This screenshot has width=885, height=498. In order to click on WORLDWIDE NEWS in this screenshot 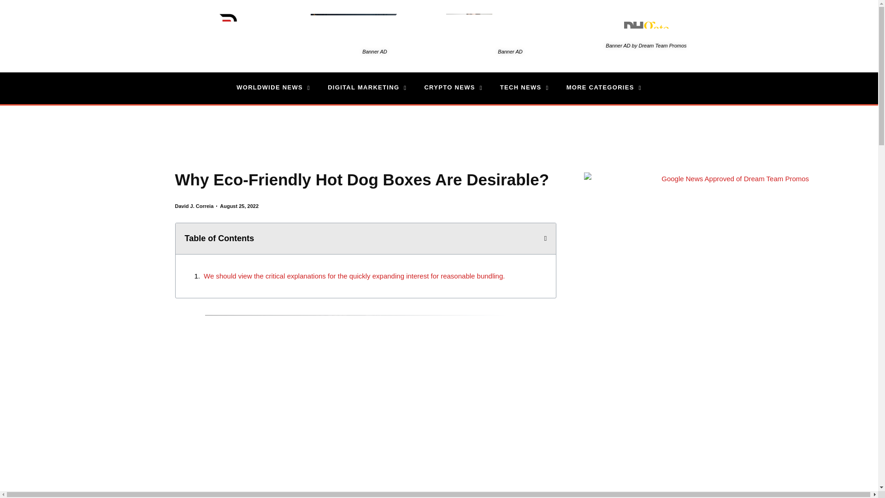, I will do `click(273, 88)`.